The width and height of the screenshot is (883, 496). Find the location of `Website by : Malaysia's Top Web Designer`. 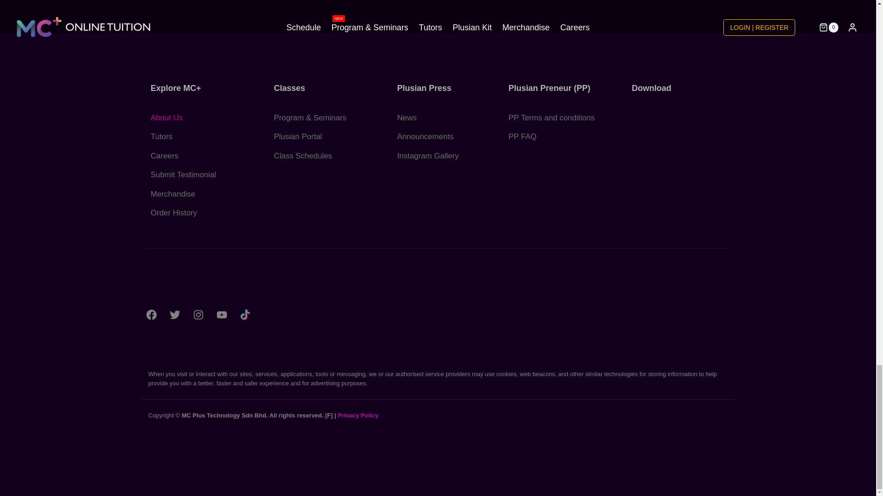

Website by : Malaysia's Top Web Designer is located at coordinates (328, 415).